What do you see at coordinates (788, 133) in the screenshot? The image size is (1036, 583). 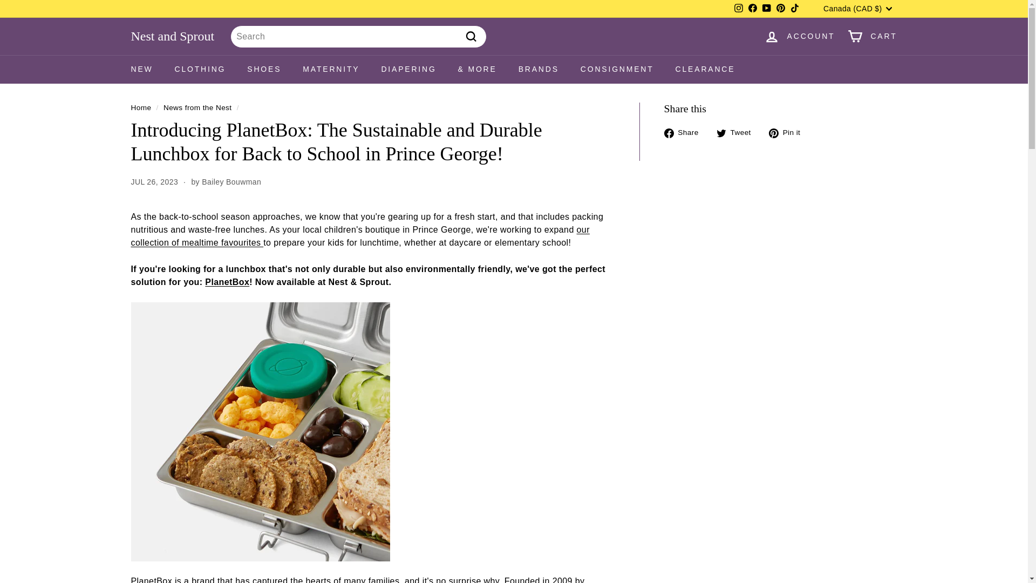 I see `Pin on Pinterest` at bounding box center [788, 133].